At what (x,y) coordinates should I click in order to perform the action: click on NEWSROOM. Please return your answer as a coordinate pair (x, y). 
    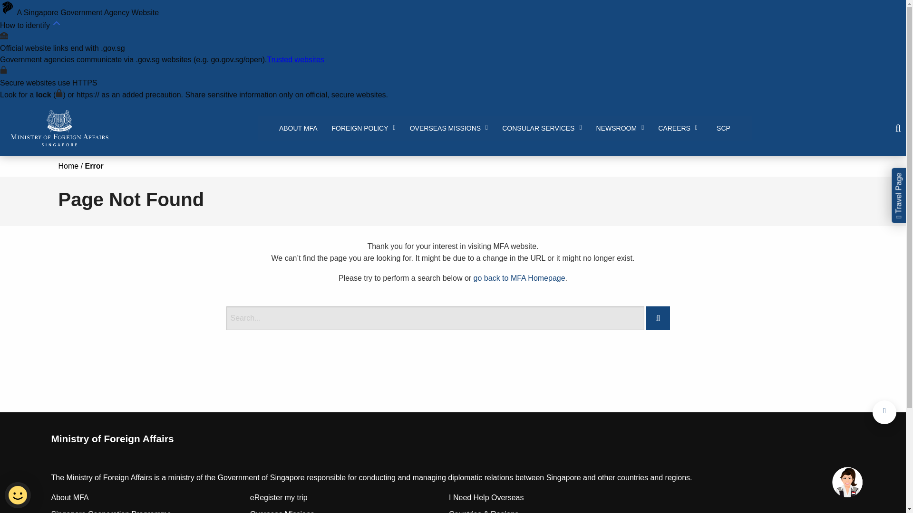
    Looking at the image, I should click on (620, 128).